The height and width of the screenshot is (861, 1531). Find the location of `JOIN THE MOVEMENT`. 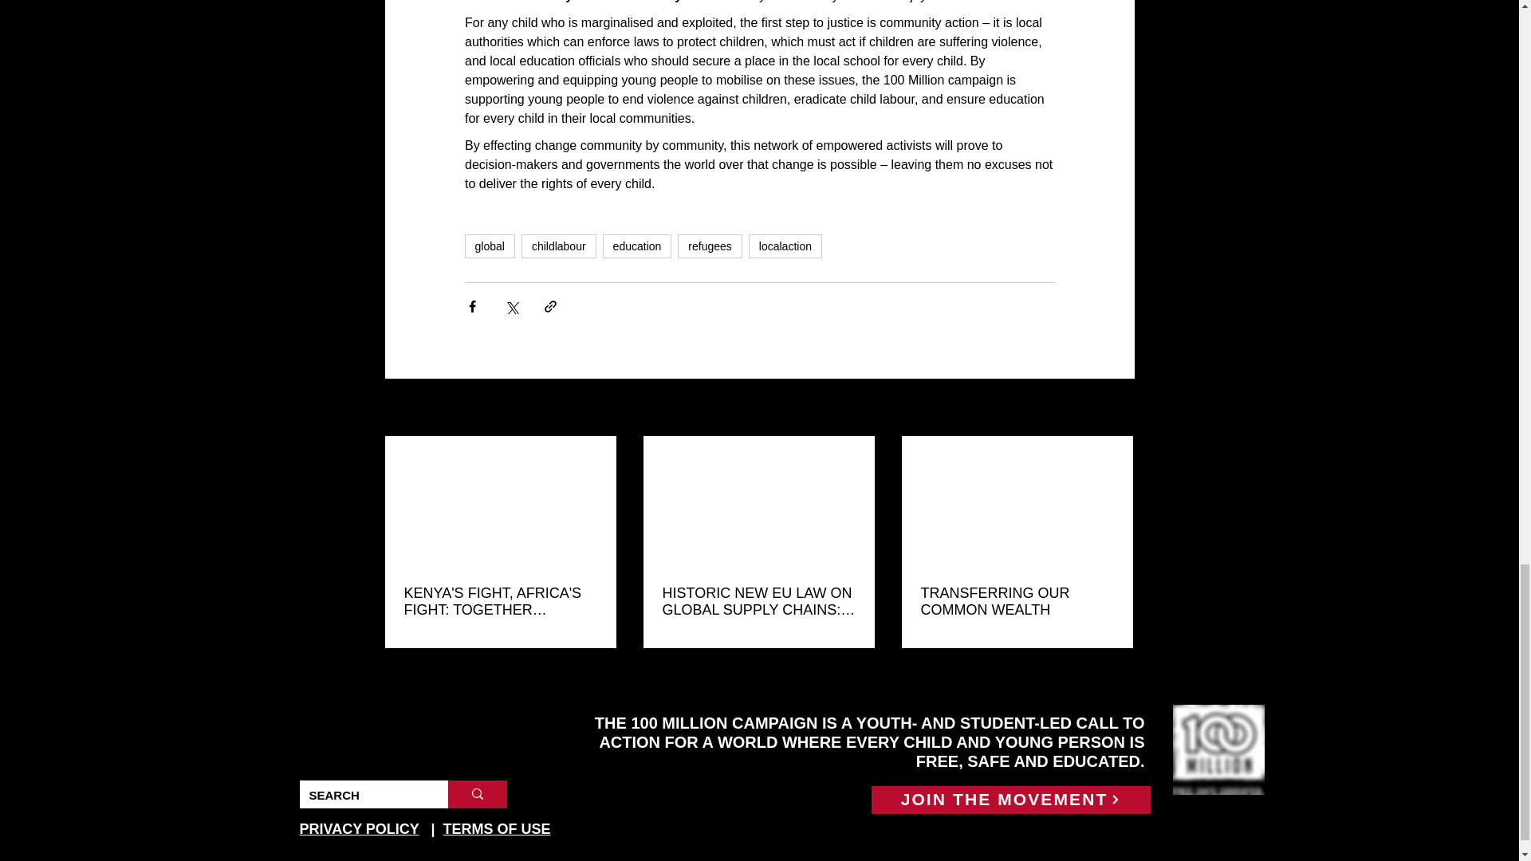

JOIN THE MOVEMENT is located at coordinates (1010, 800).